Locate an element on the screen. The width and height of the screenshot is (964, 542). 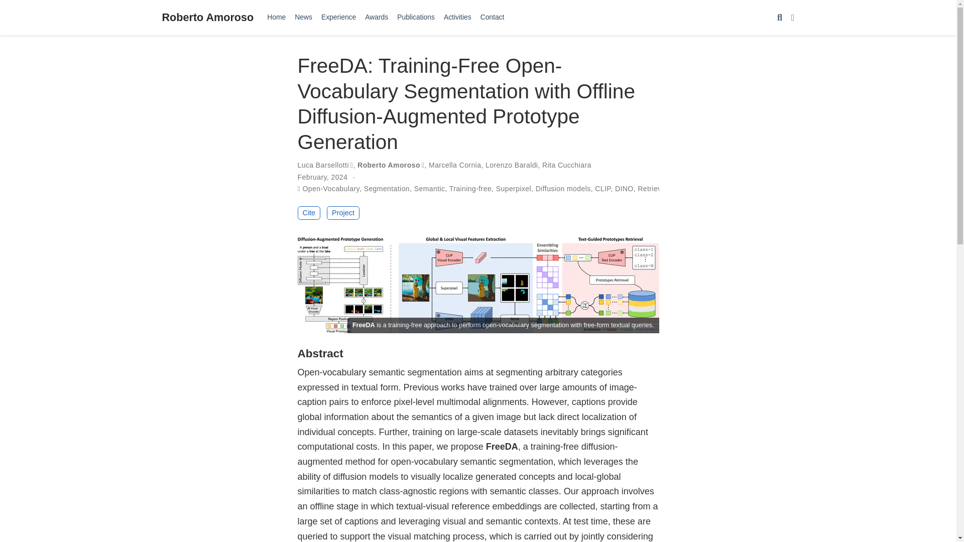
Semantic is located at coordinates (430, 189).